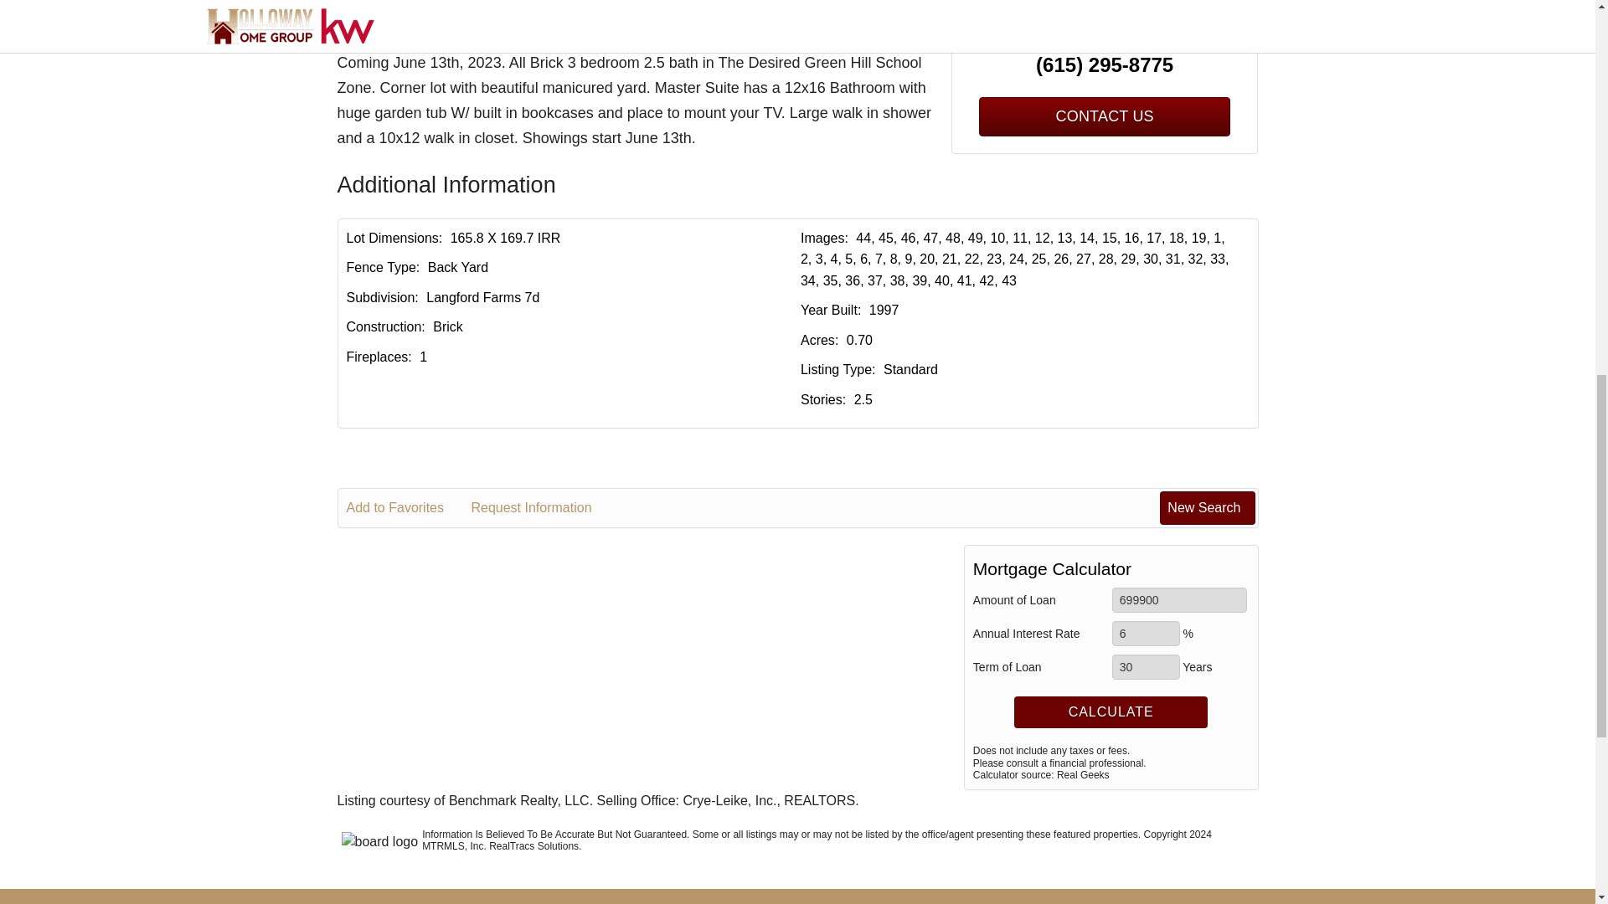 Image resolution: width=1608 pixels, height=904 pixels. What do you see at coordinates (1146, 633) in the screenshot?
I see `6` at bounding box center [1146, 633].